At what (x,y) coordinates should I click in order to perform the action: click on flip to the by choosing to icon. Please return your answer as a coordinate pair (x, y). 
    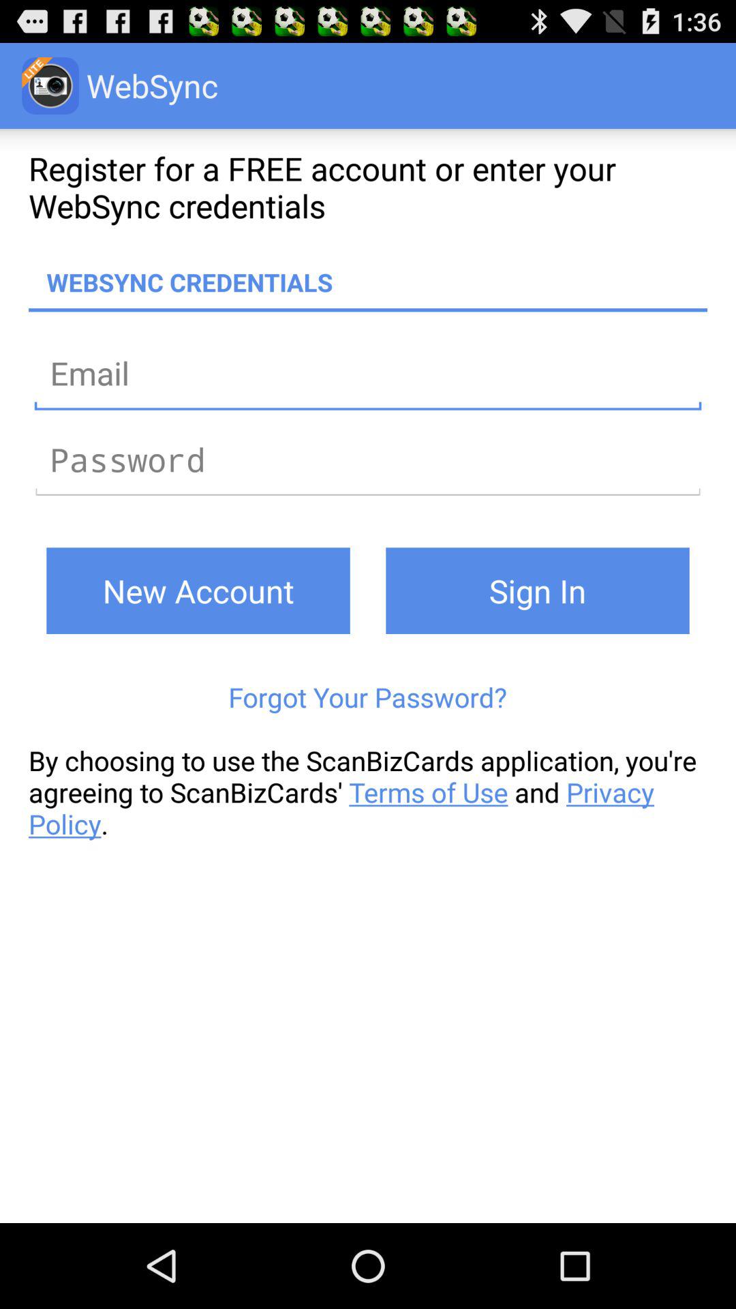
    Looking at the image, I should click on (368, 792).